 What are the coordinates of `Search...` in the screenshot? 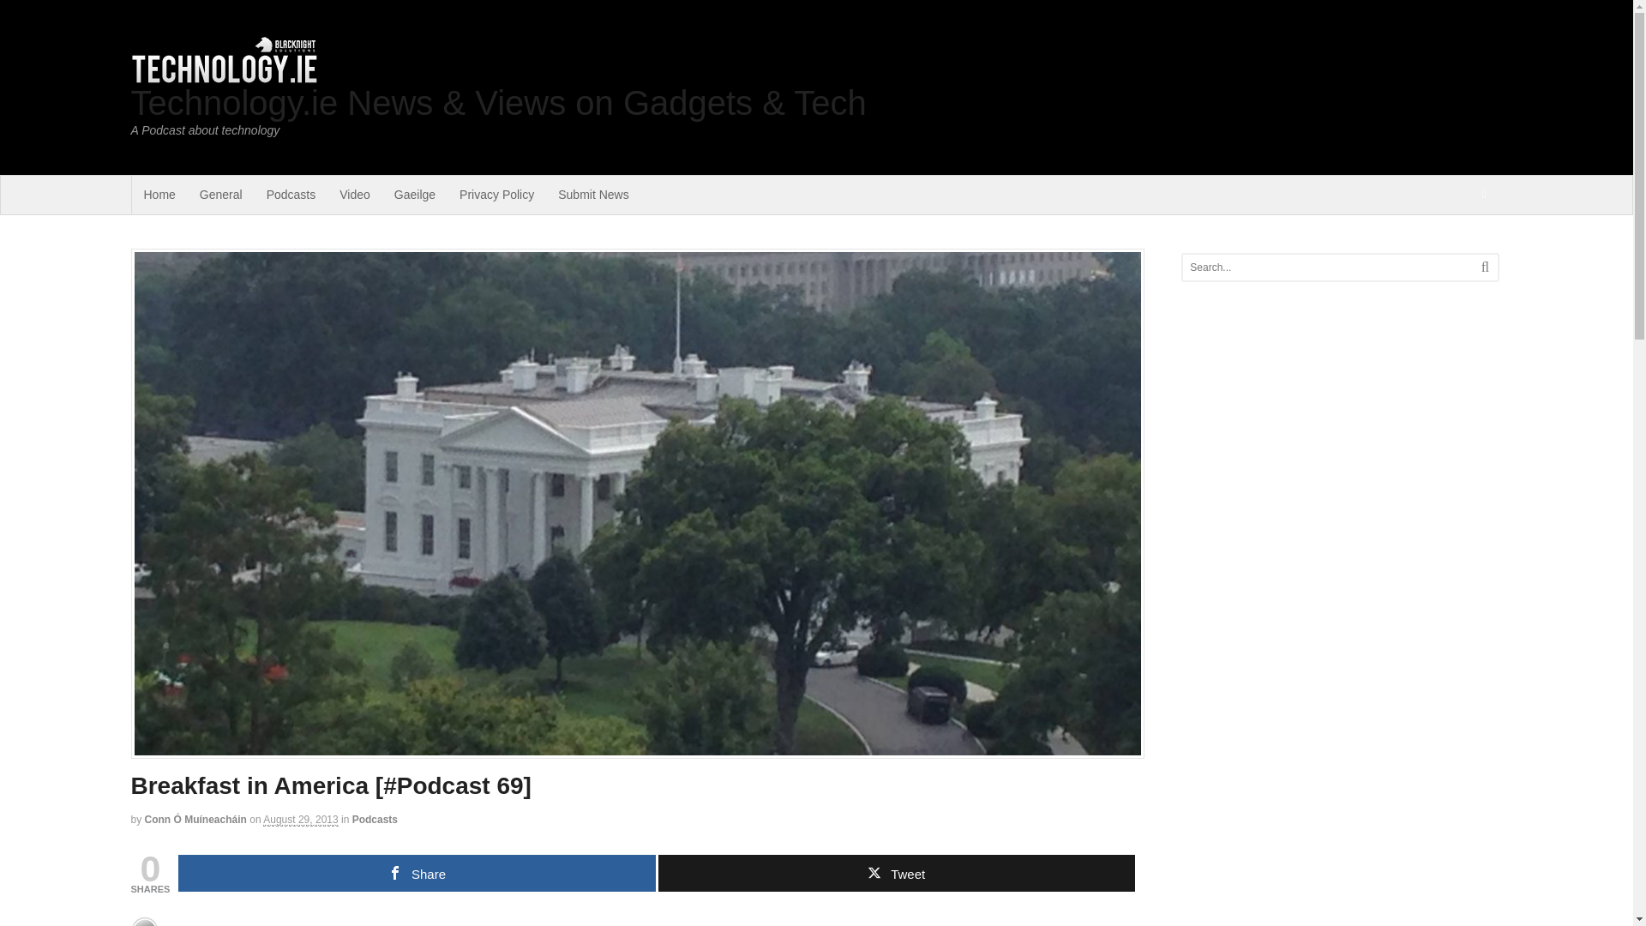 It's located at (1324, 268).